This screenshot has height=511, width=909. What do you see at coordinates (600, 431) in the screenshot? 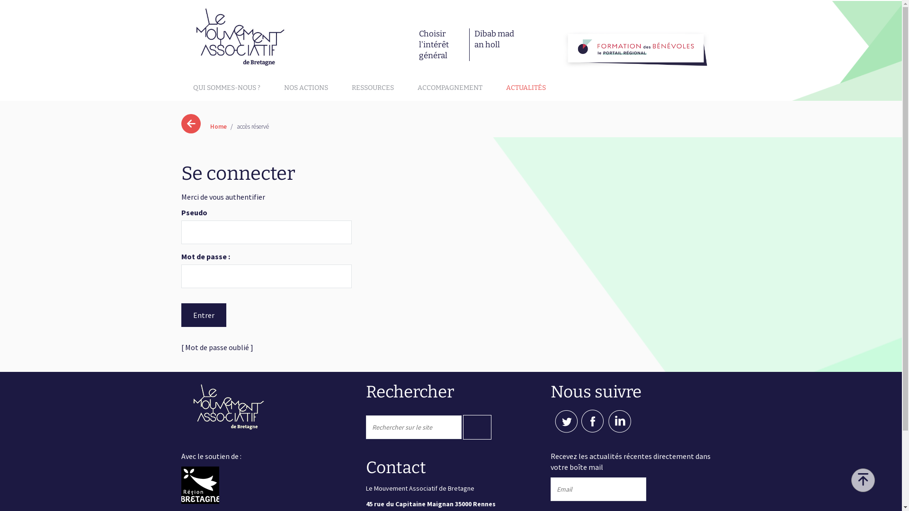
I see ` ` at bounding box center [600, 431].